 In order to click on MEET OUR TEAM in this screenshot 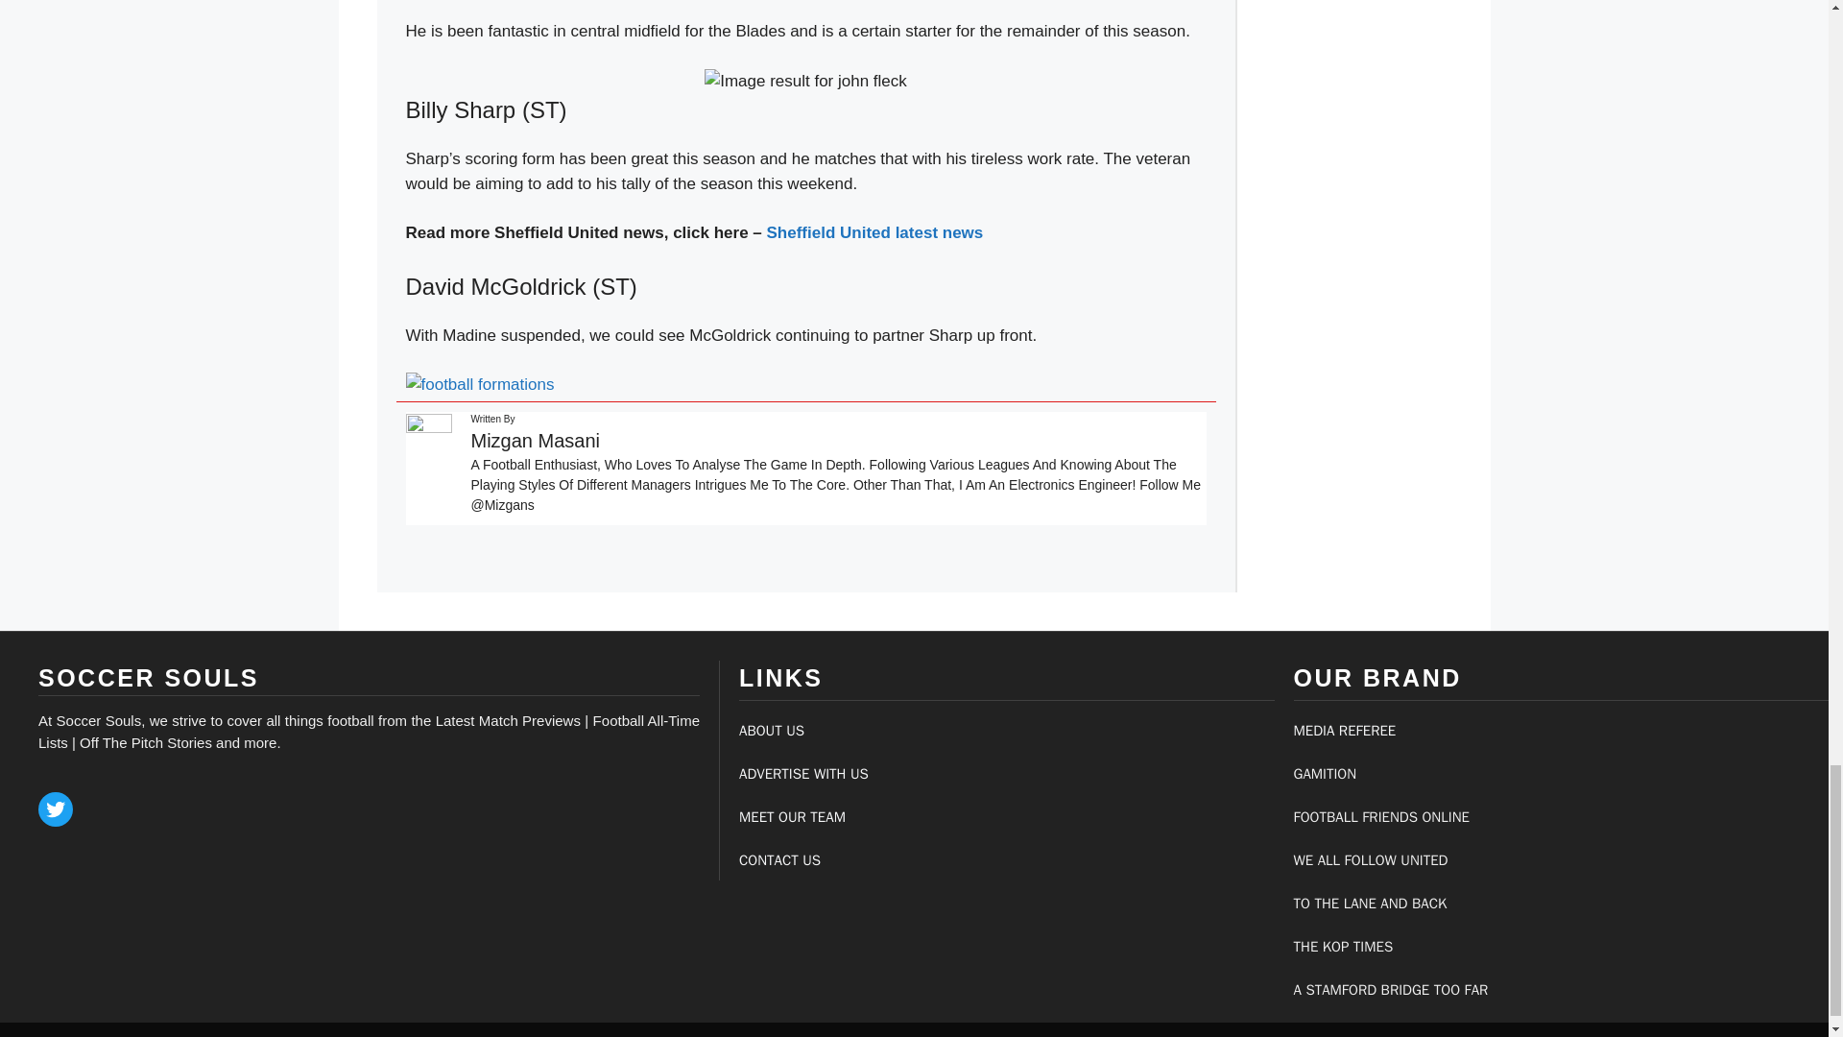, I will do `click(792, 816)`.